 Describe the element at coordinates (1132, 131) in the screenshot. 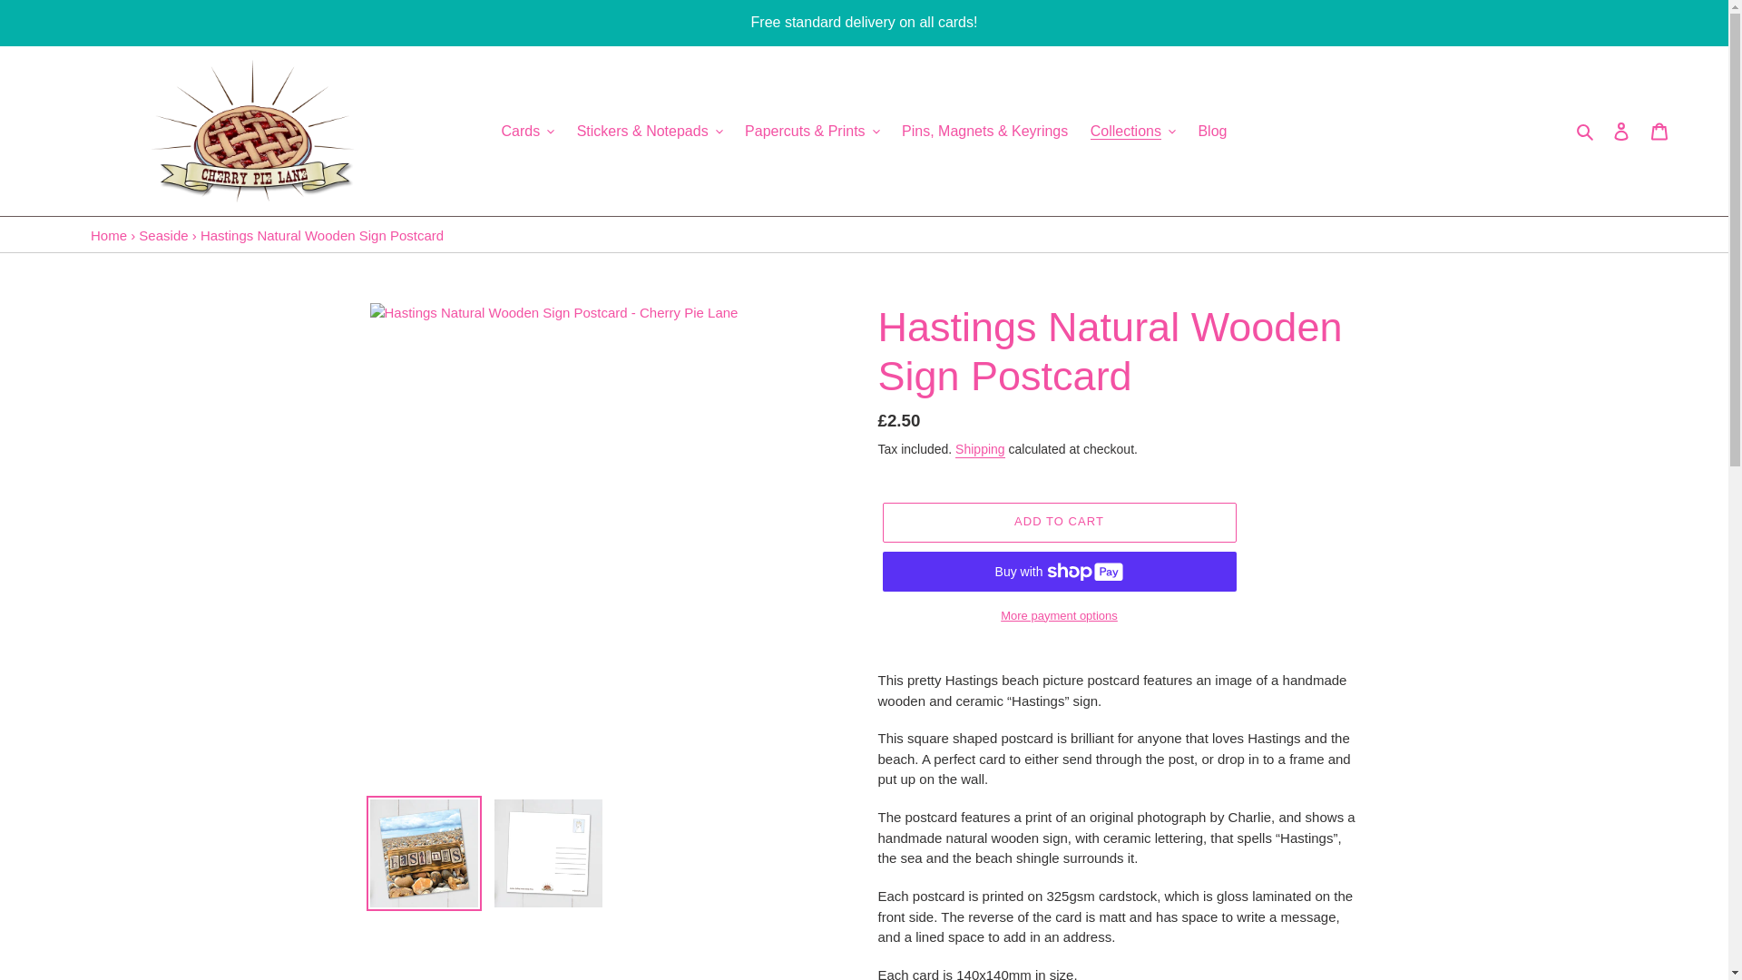

I see `Collections` at that location.